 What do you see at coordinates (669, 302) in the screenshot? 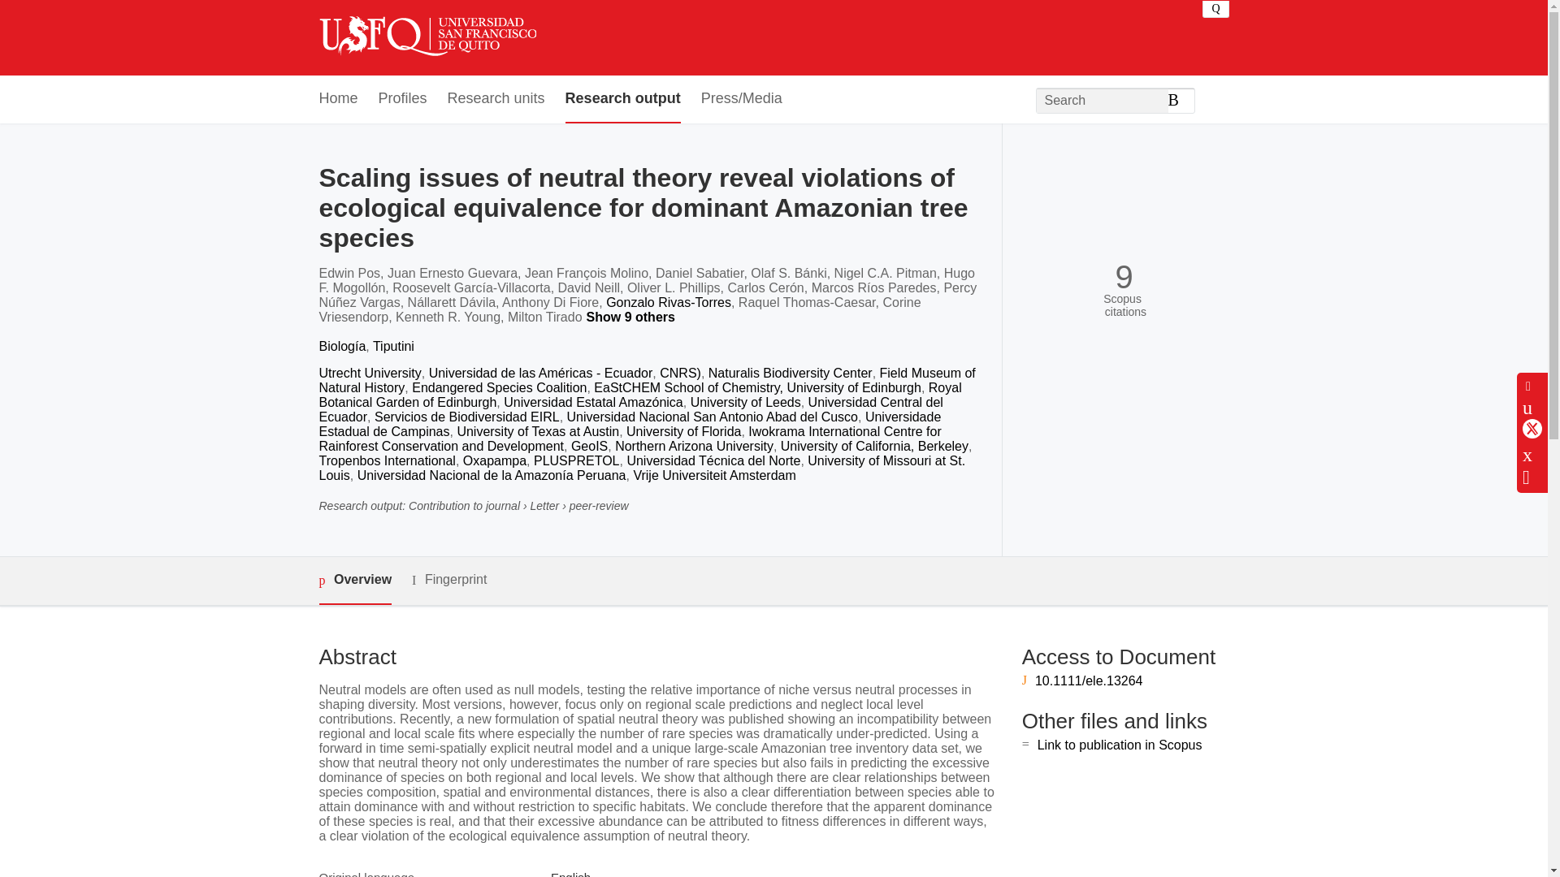
I see `Gonzalo Rivas-Torres` at bounding box center [669, 302].